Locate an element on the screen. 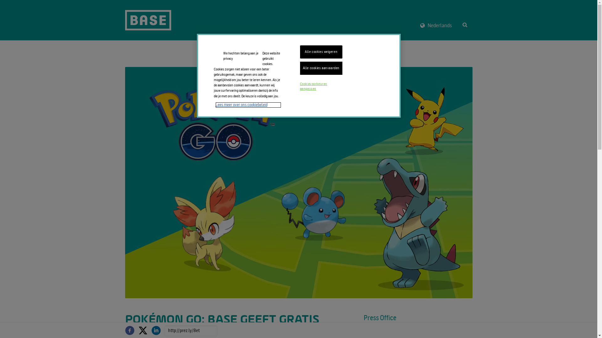 This screenshot has height=338, width=602. Zoek in de newsroom is located at coordinates (465, 25).